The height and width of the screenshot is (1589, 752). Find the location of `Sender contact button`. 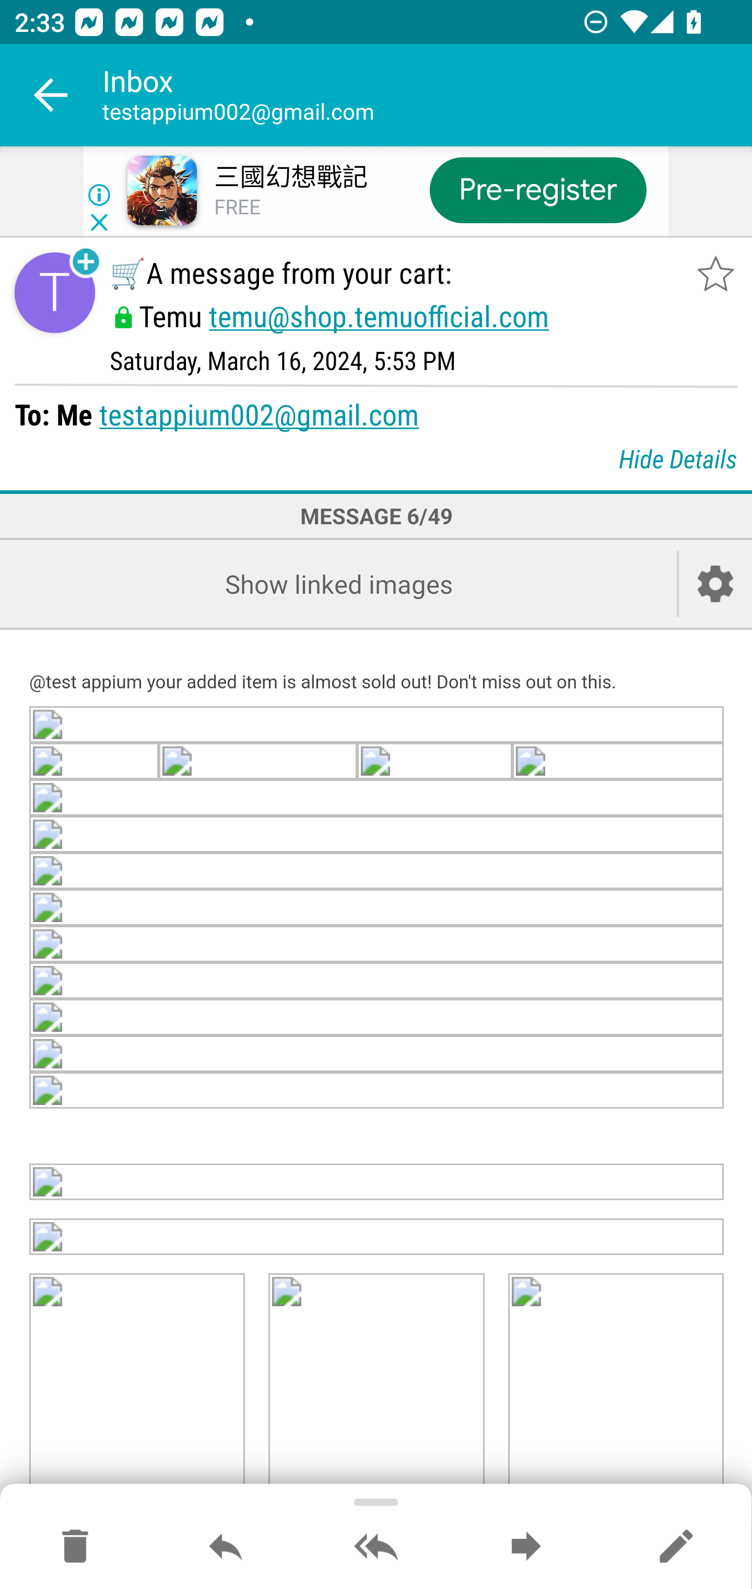

Sender contact button is located at coordinates (54, 293).